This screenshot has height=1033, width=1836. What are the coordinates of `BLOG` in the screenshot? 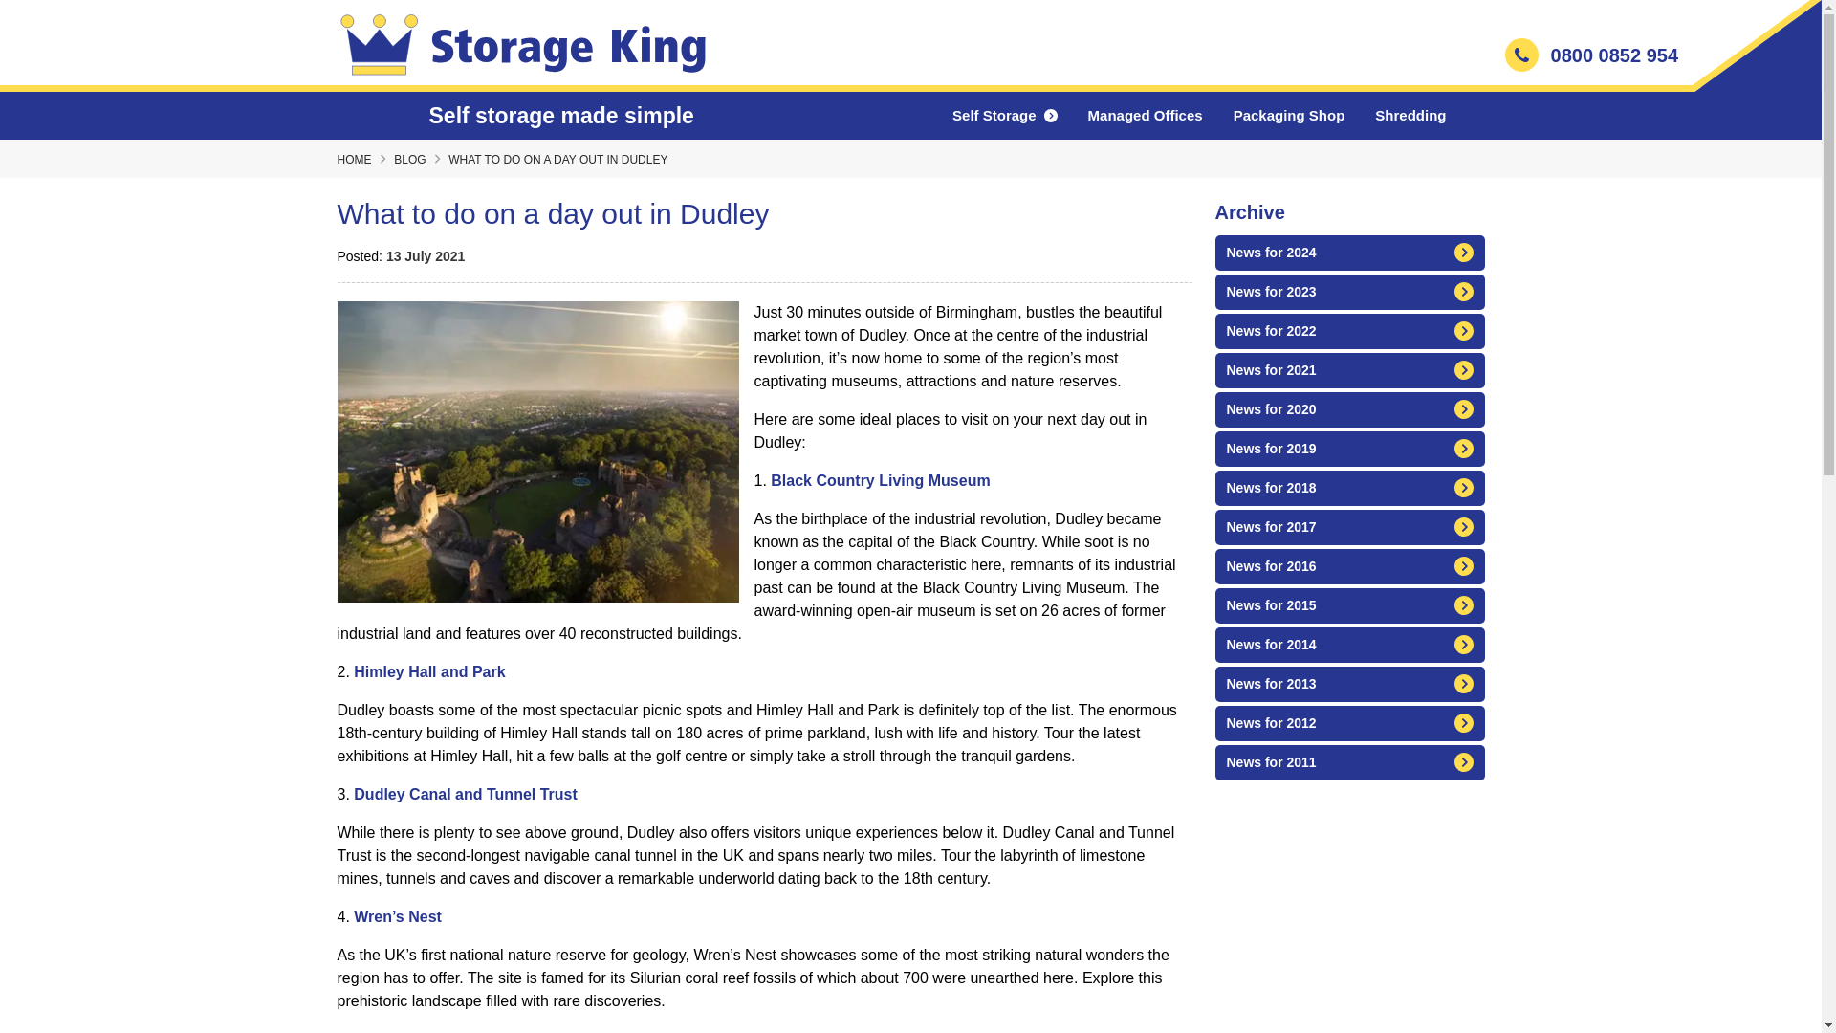 It's located at (409, 159).